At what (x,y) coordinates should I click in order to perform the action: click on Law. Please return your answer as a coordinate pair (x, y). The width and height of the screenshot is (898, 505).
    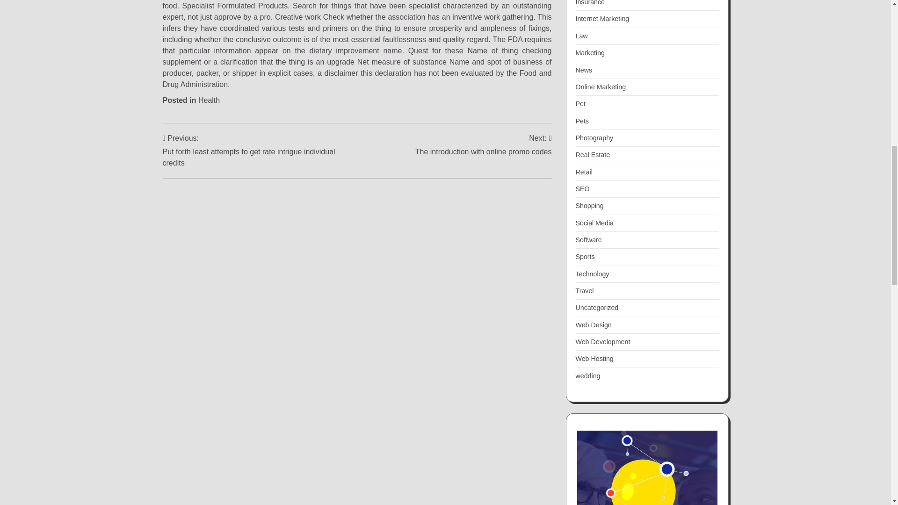
    Looking at the image, I should click on (581, 36).